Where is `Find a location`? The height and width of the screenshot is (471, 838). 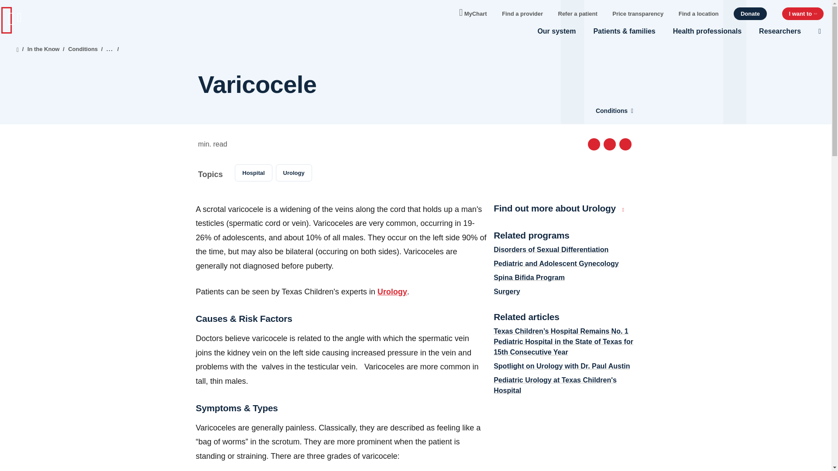
Find a location is located at coordinates (699, 13).